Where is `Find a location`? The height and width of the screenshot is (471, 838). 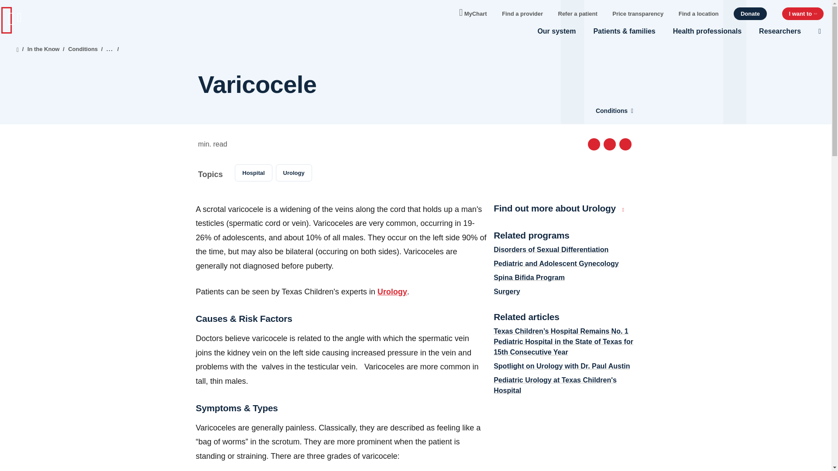
Find a location is located at coordinates (699, 13).